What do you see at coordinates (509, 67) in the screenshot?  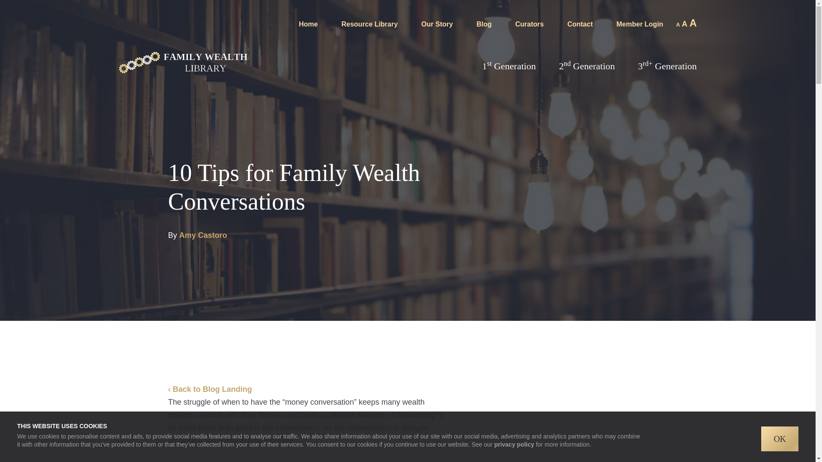 I see `1st Generation` at bounding box center [509, 67].